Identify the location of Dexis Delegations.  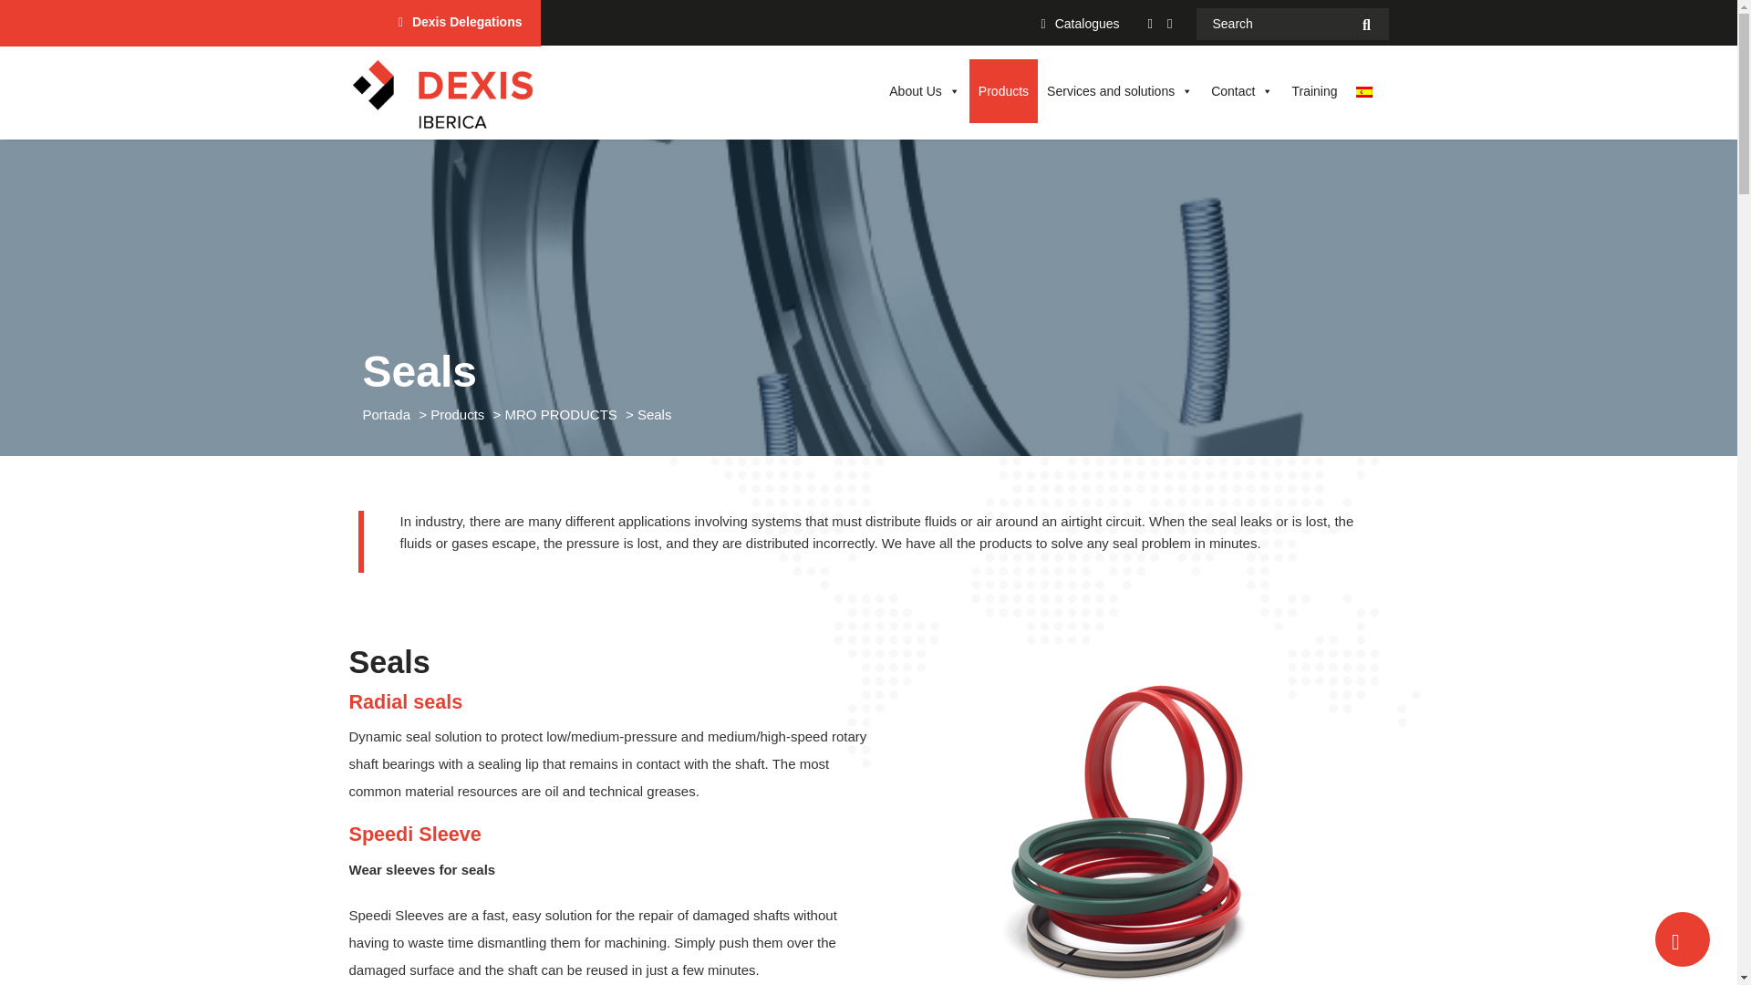
(467, 22).